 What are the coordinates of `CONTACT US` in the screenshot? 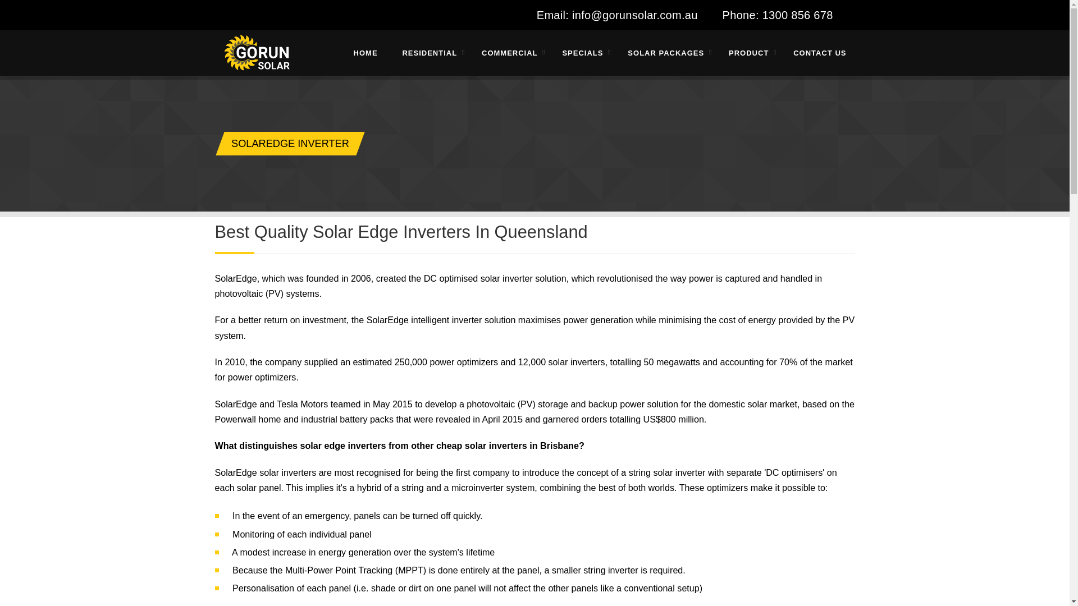 It's located at (814, 53).